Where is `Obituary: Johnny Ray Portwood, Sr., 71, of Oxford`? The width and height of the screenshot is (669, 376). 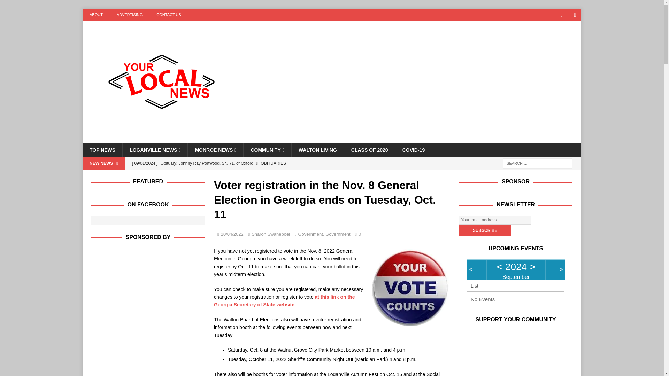 Obituary: Johnny Ray Portwood, Sr., 71, of Oxford is located at coordinates (268, 163).